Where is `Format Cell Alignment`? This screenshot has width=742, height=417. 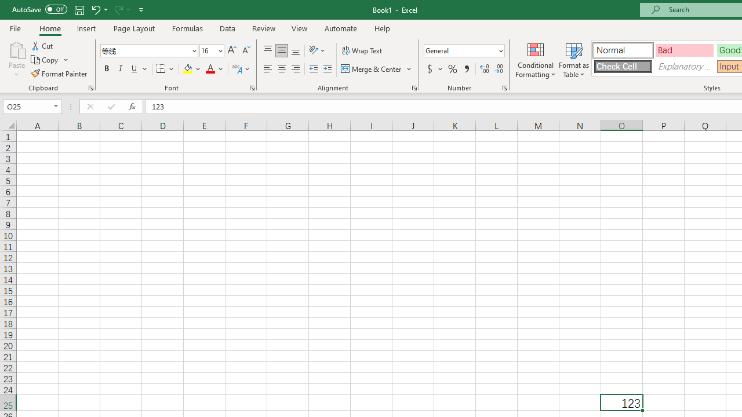
Format Cell Alignment is located at coordinates (414, 88).